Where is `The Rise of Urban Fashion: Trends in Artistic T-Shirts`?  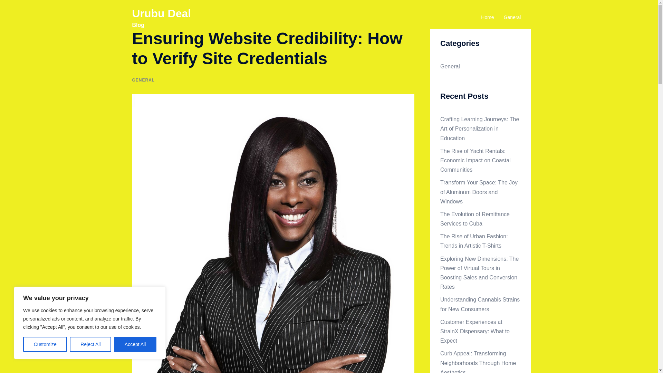 The Rise of Urban Fashion: Trends in Artistic T-Shirts is located at coordinates (474, 241).